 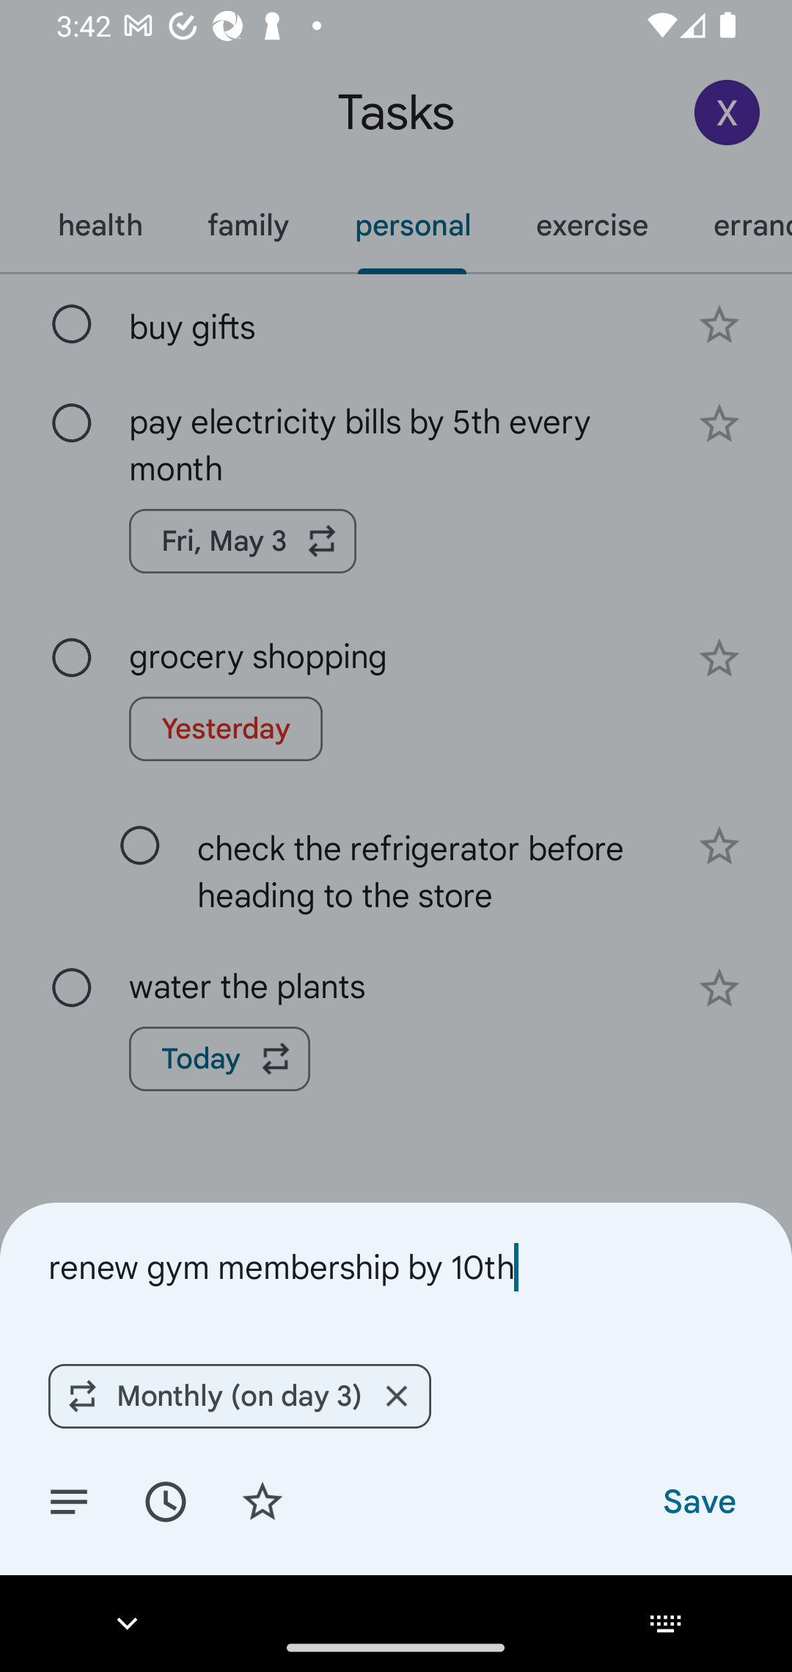 I want to click on Set date/time, so click(x=165, y=1500).